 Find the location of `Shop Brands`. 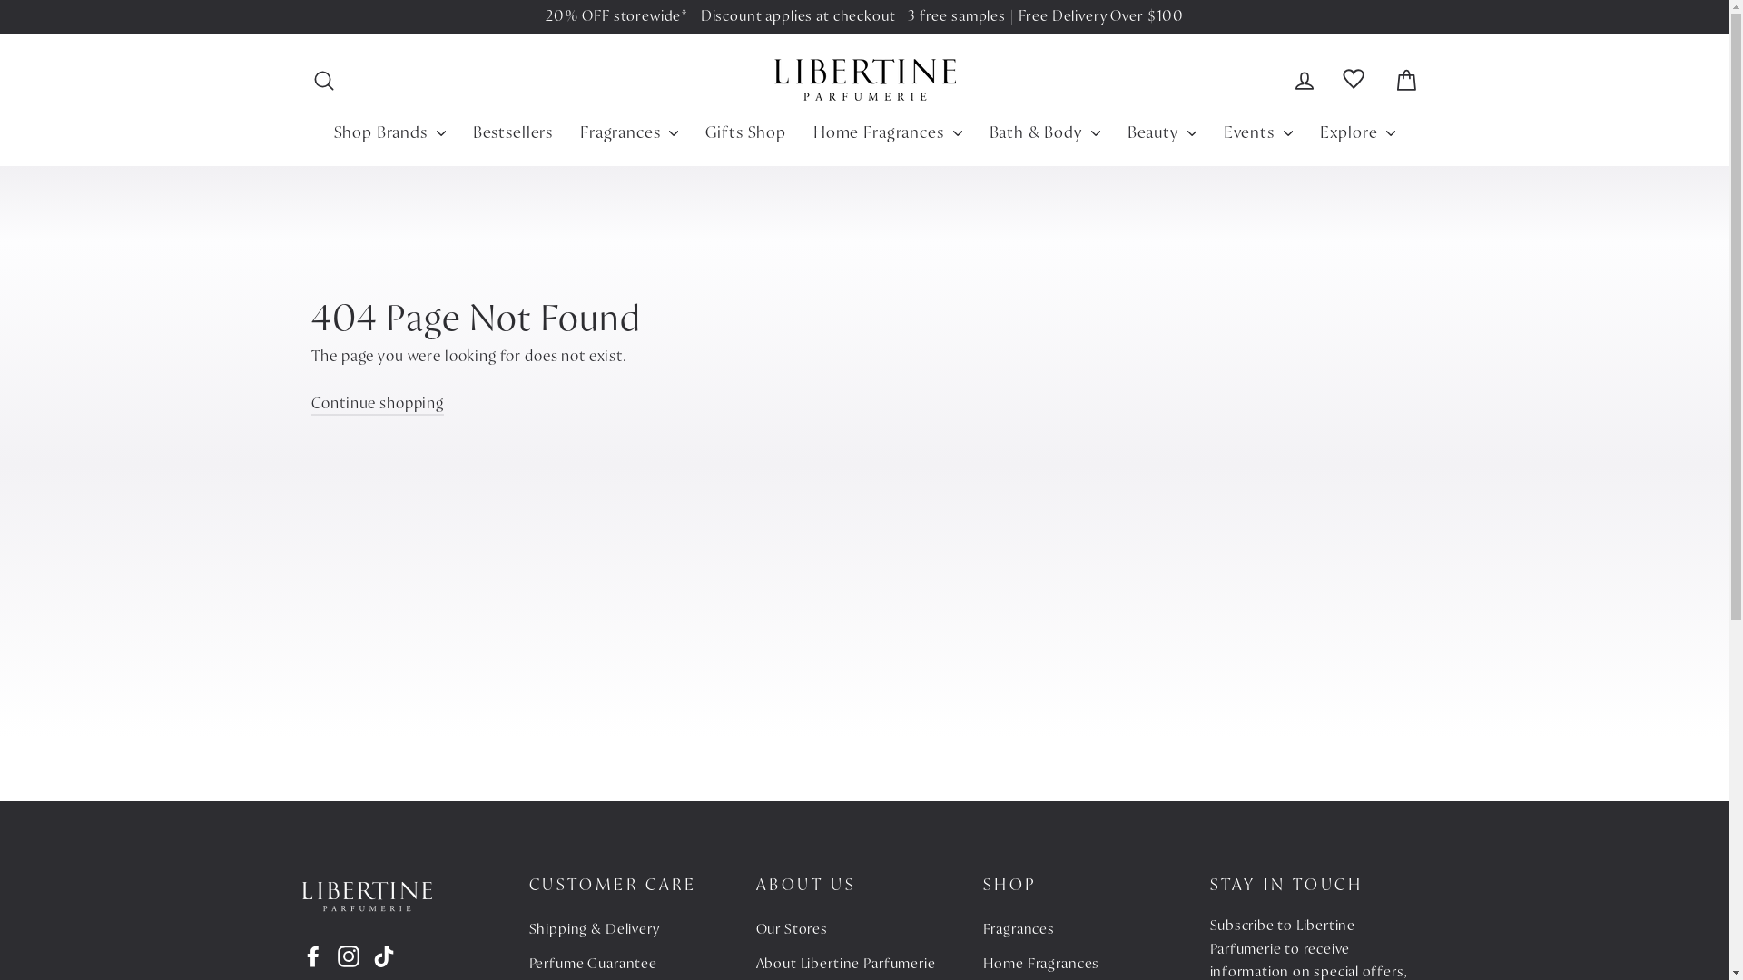

Shop Brands is located at coordinates (390, 132).